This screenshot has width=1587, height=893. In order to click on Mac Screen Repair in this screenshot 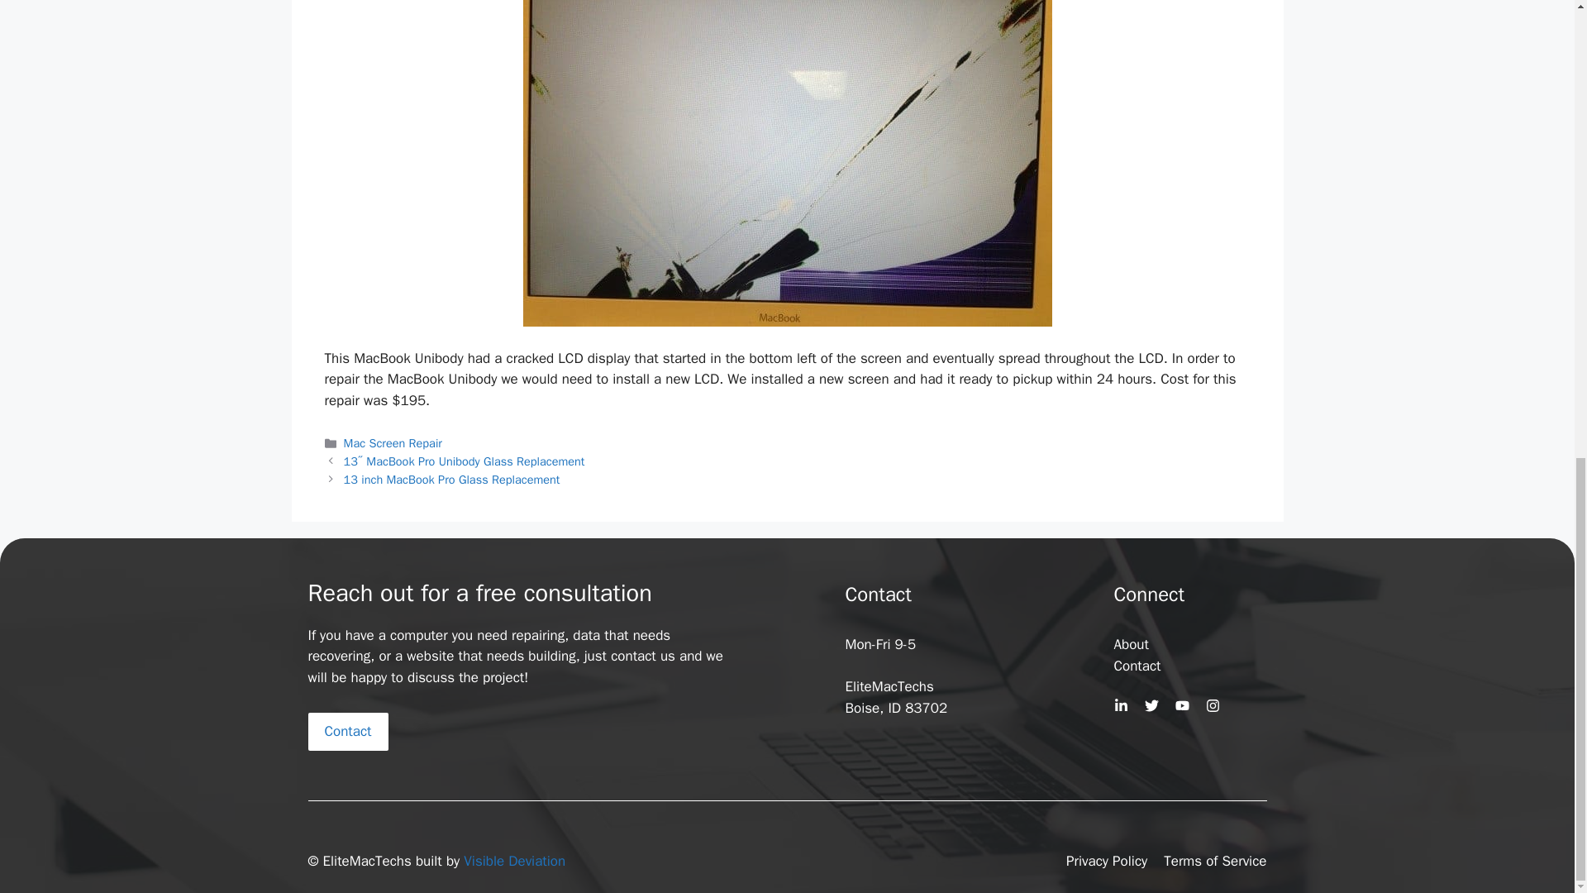, I will do `click(393, 443)`.